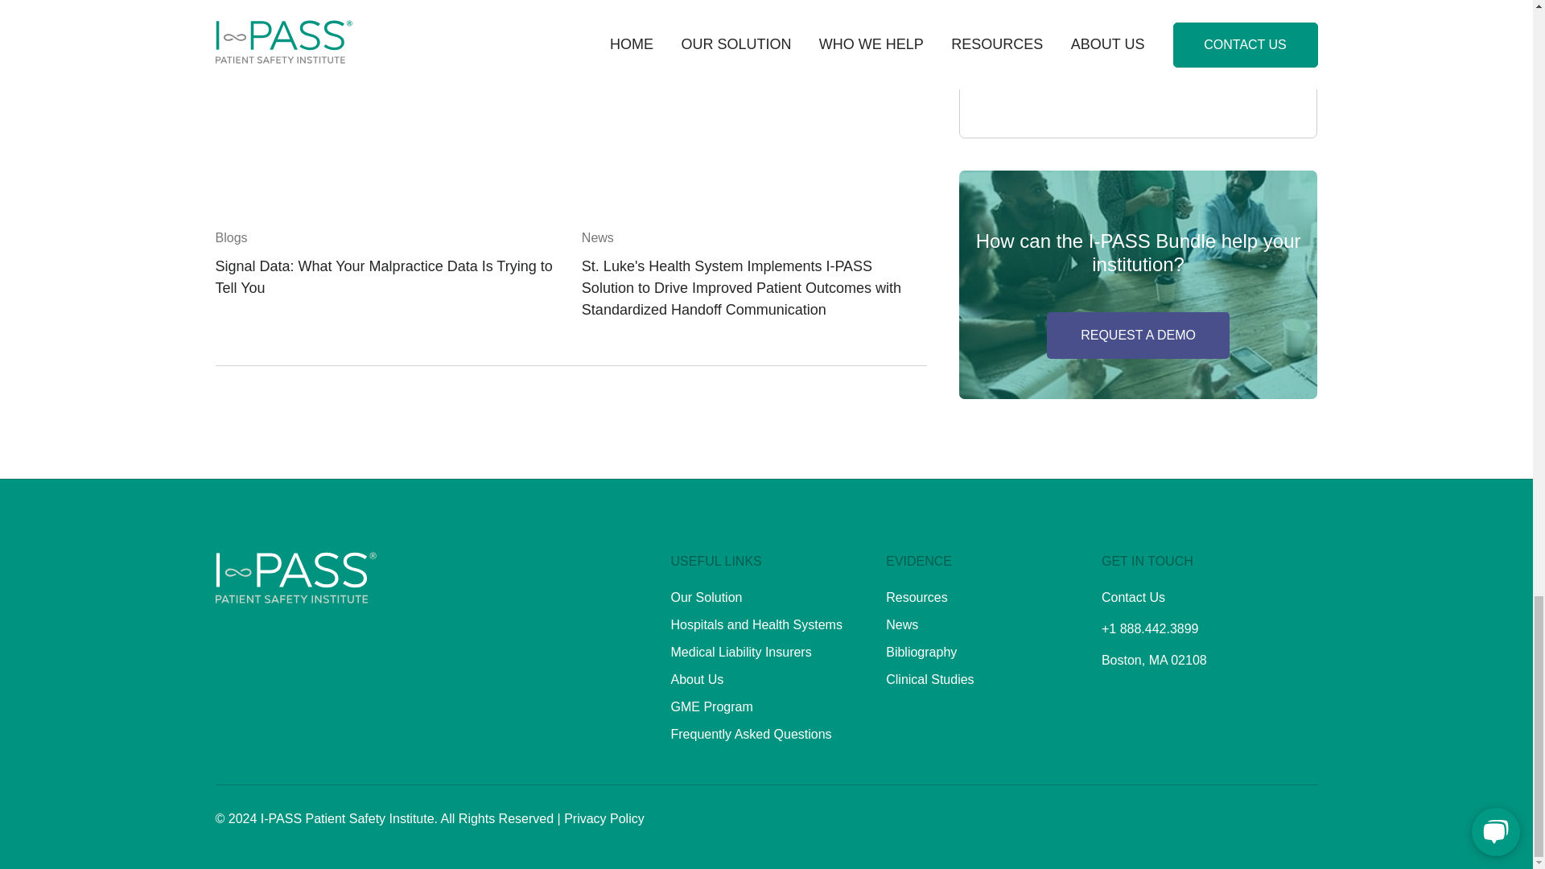 The width and height of the screenshot is (1545, 869). Describe the element at coordinates (697, 679) in the screenshot. I see `About Us` at that location.